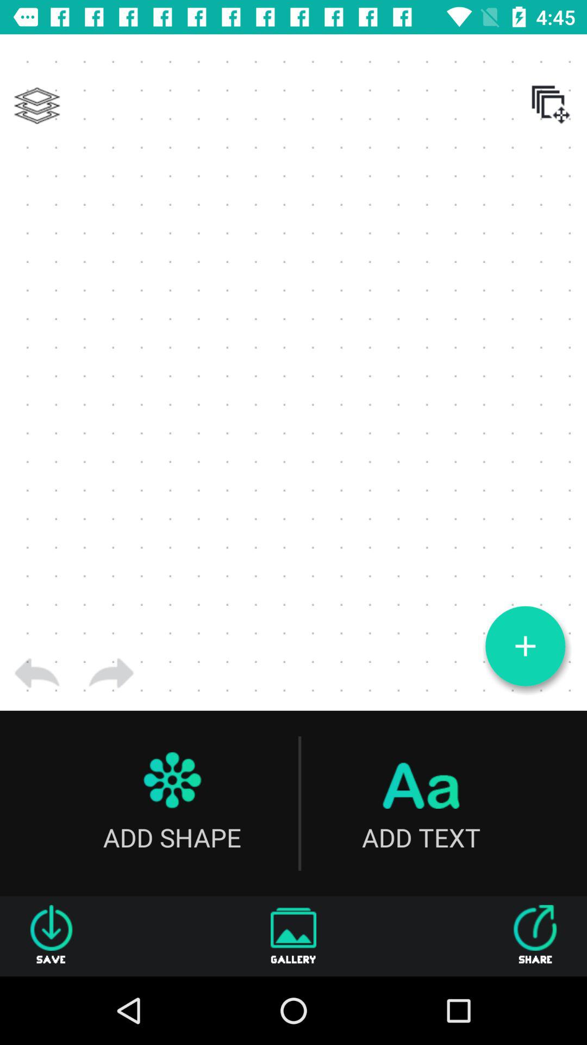  What do you see at coordinates (535, 936) in the screenshot?
I see `click the icon to the right of gallery` at bounding box center [535, 936].